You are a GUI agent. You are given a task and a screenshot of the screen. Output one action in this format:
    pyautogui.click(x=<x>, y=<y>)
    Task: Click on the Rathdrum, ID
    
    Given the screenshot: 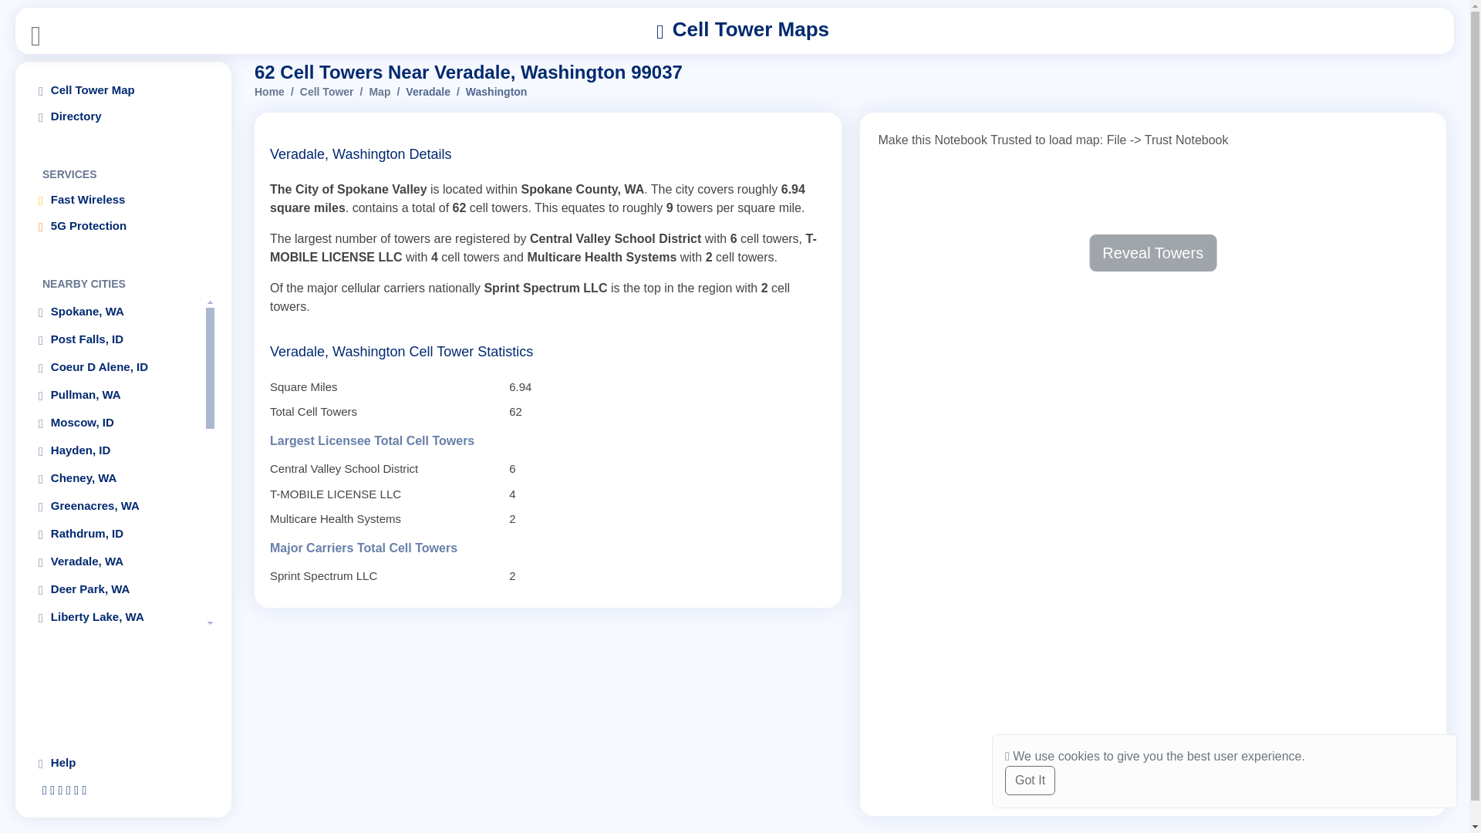 What is the action you would take?
    pyautogui.click(x=117, y=534)
    